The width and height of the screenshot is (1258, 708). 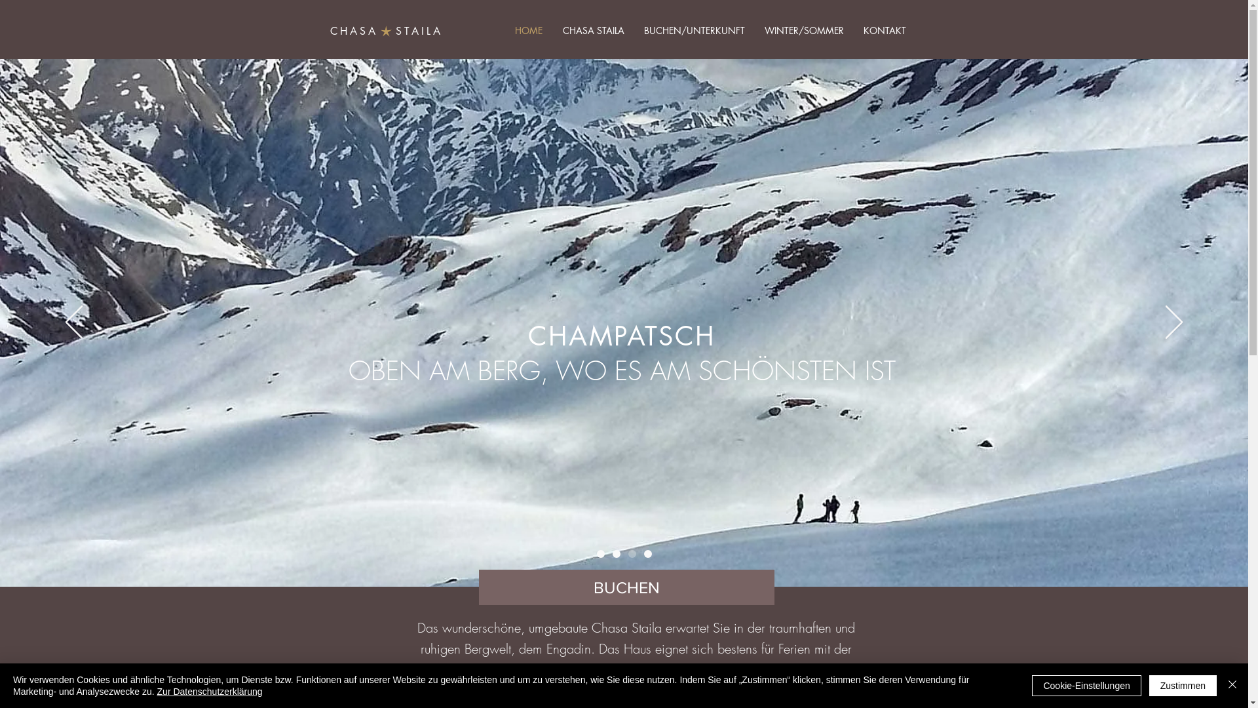 What do you see at coordinates (594, 31) in the screenshot?
I see `CHASA STAILA` at bounding box center [594, 31].